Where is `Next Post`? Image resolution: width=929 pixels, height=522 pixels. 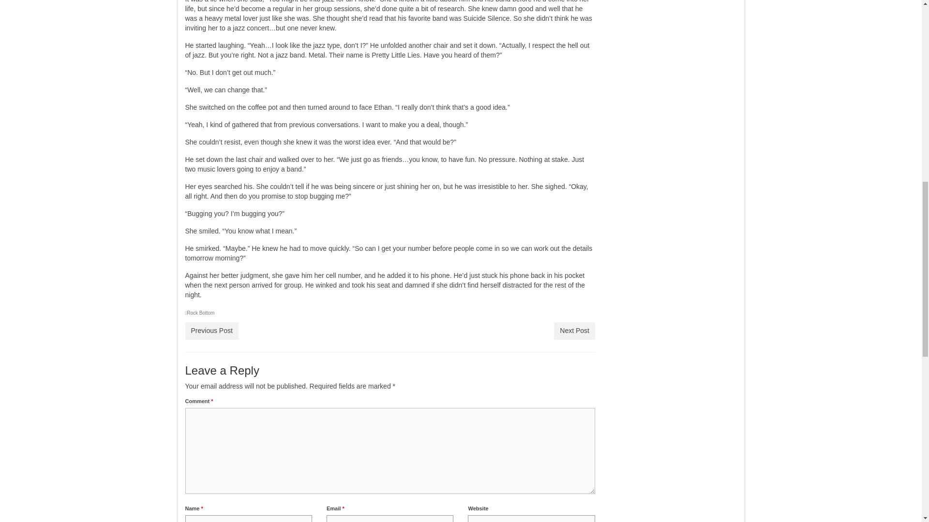
Next Post is located at coordinates (574, 331).